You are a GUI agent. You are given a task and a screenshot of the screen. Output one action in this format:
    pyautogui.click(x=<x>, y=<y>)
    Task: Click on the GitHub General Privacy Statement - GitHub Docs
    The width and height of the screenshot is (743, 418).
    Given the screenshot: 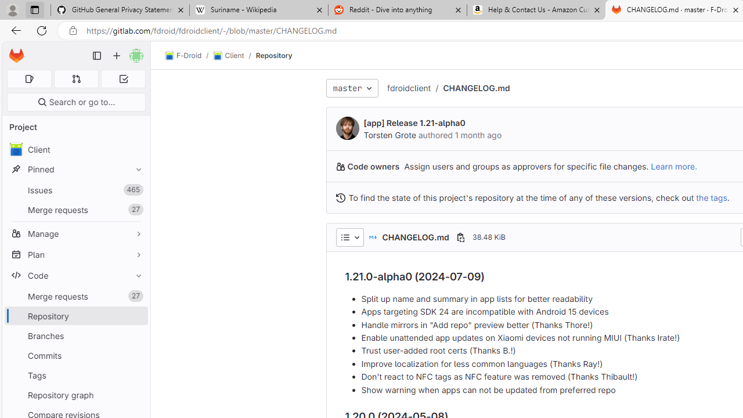 What is the action you would take?
    pyautogui.click(x=120, y=10)
    